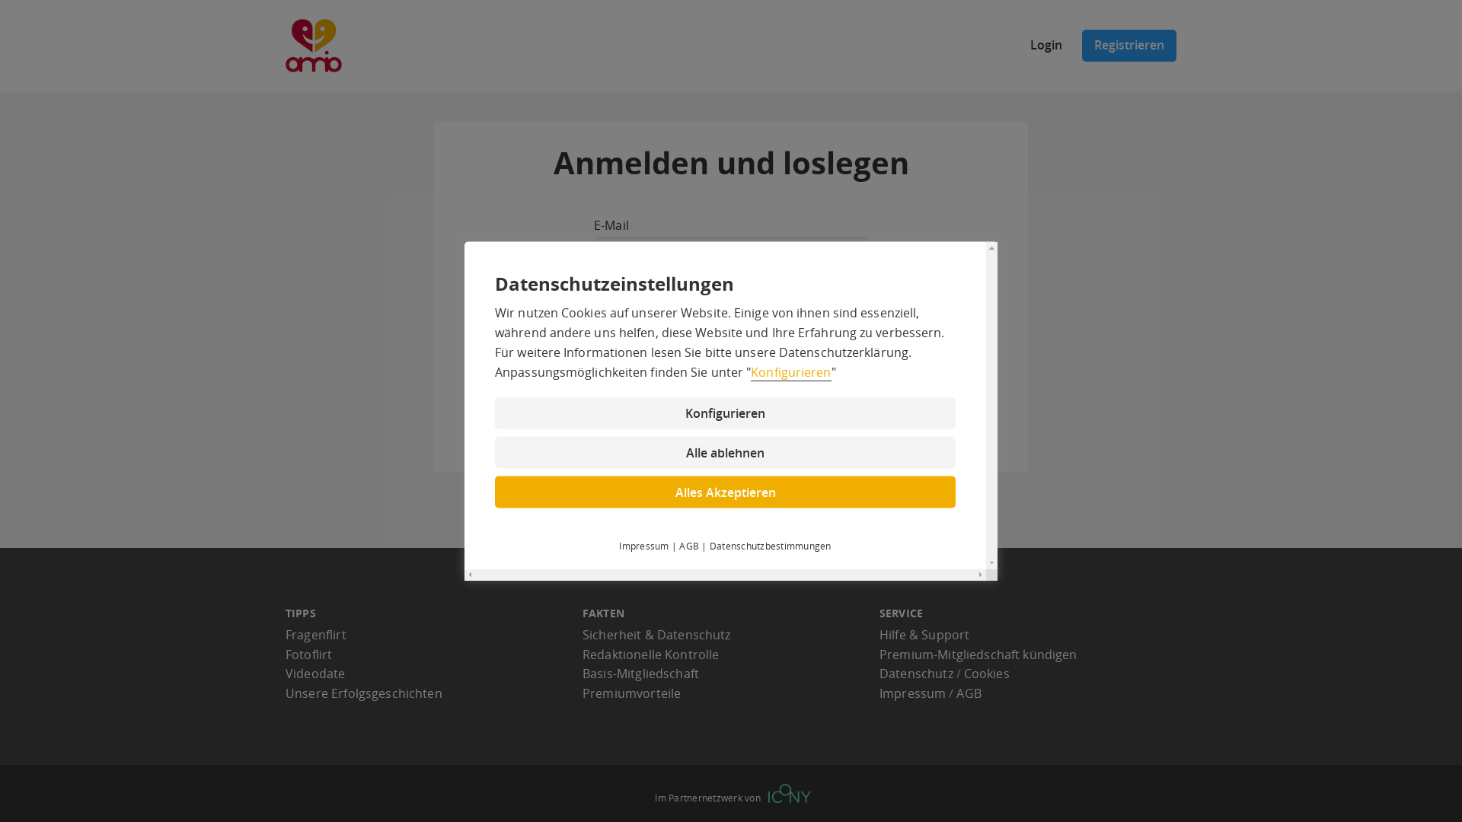 The image size is (1462, 822). Describe the element at coordinates (641, 674) in the screenshot. I see `Basis-Mitgliedschaft` at that location.